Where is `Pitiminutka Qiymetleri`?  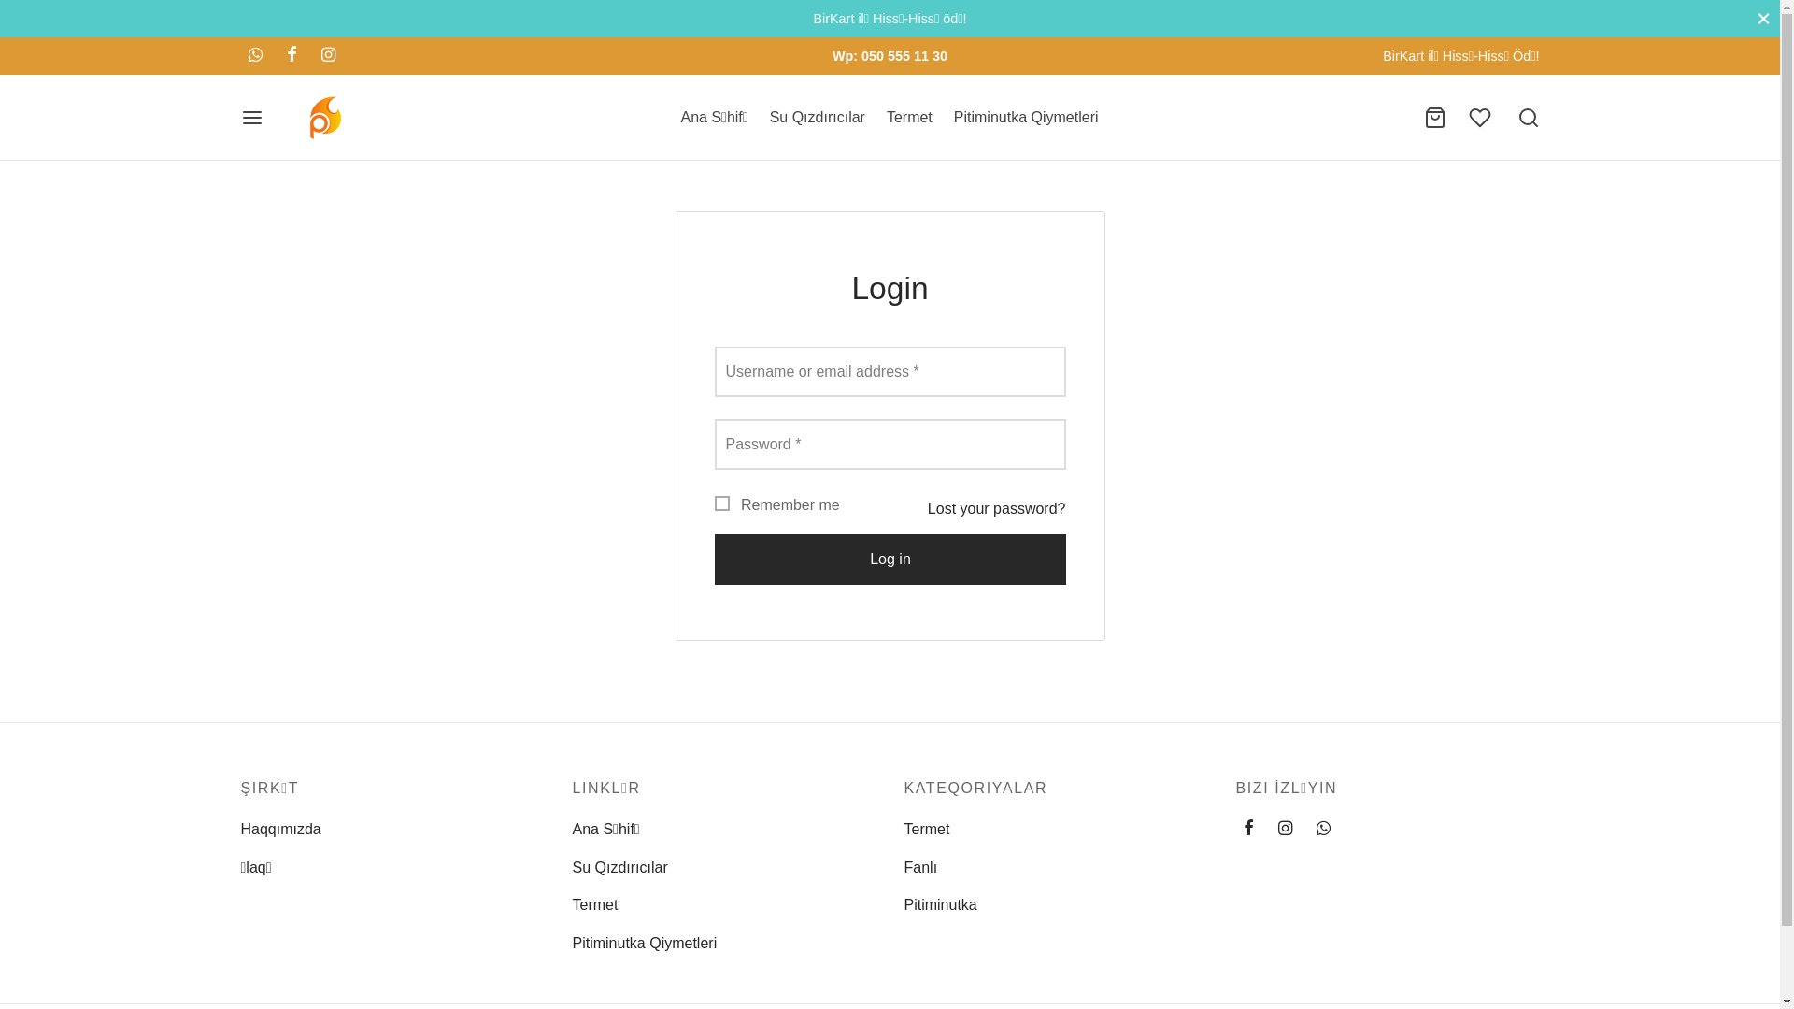 Pitiminutka Qiymetleri is located at coordinates (645, 943).